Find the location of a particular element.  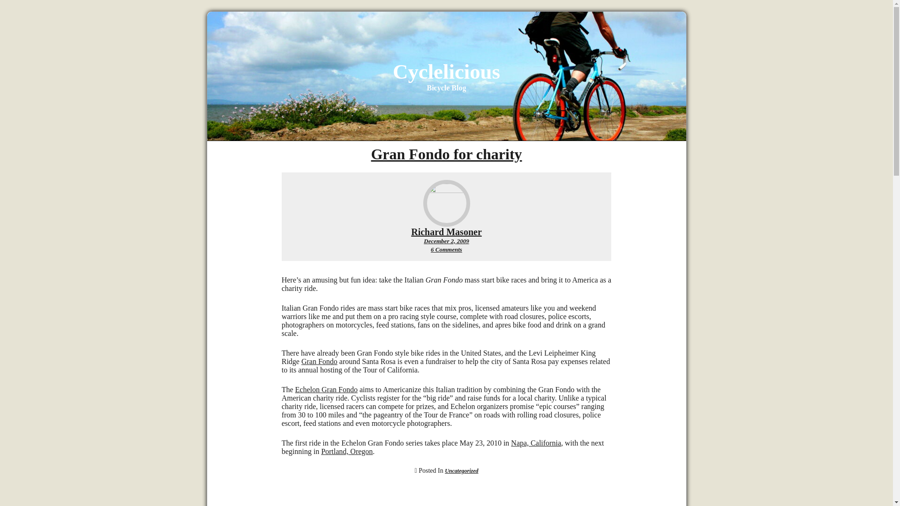

Skip to content is located at coordinates (446, 154).